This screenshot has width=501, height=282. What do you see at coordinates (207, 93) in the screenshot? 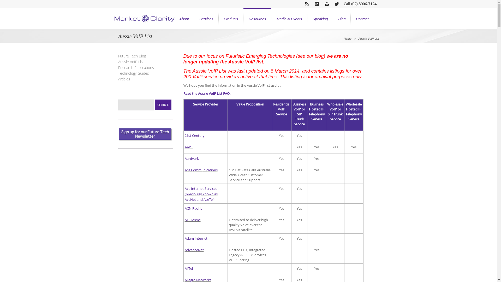
I see `Read the Aussie VoIP List FAQ.` at bounding box center [207, 93].